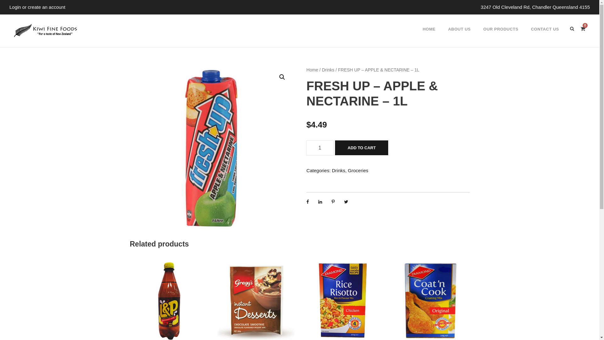 This screenshot has height=340, width=604. Describe the element at coordinates (459, 35) in the screenshot. I see `ABOUT US` at that location.